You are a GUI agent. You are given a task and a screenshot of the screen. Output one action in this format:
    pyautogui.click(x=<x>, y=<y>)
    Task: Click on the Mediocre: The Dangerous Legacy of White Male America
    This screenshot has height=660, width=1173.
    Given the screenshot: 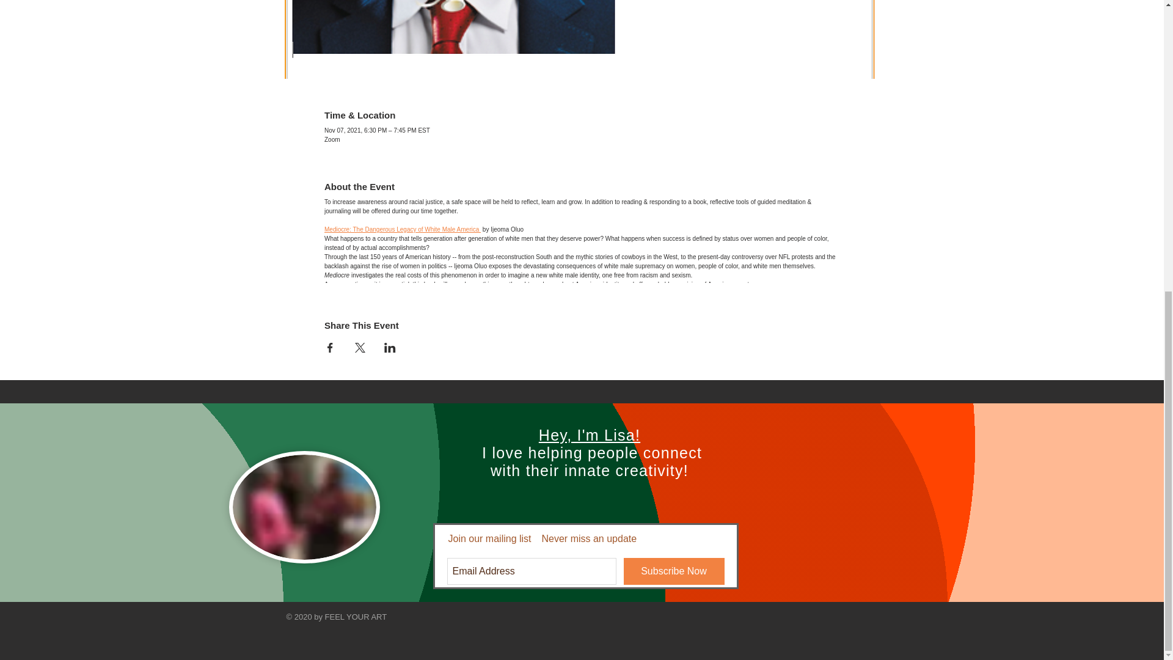 What is the action you would take?
    pyautogui.click(x=403, y=230)
    